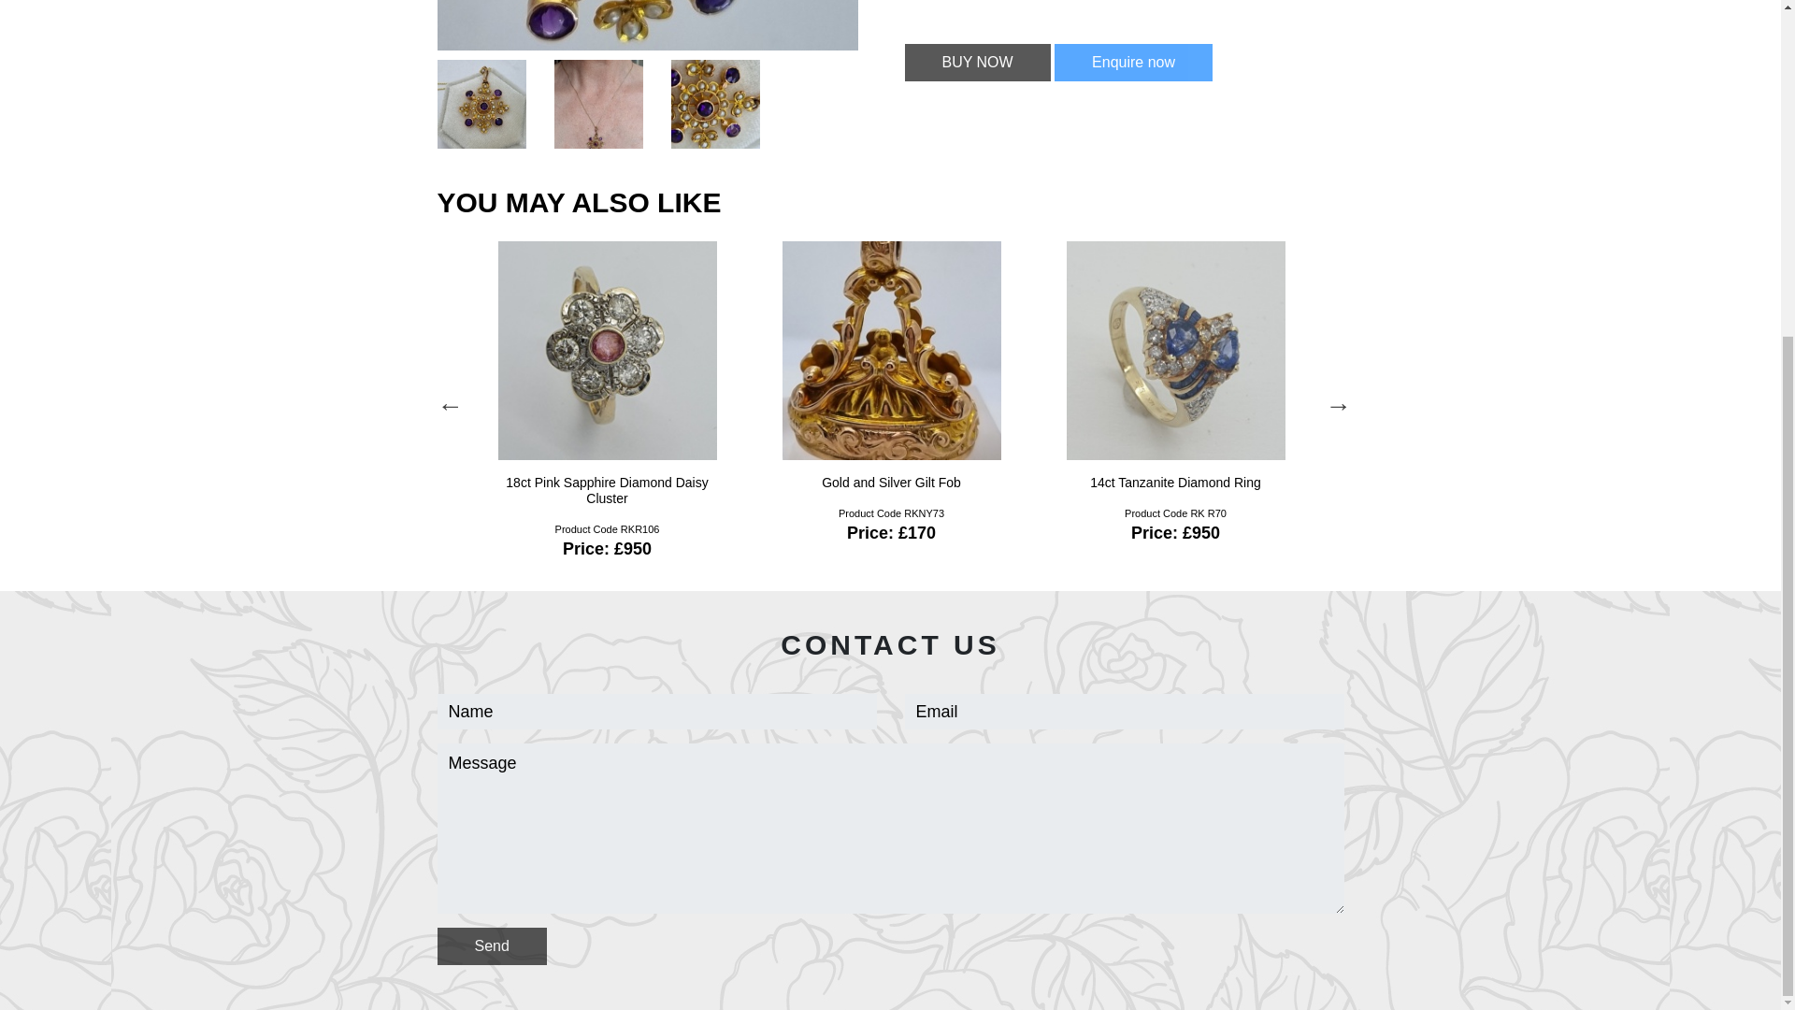 The height and width of the screenshot is (1010, 1795). Describe the element at coordinates (447, 402) in the screenshot. I see `Previous` at that location.